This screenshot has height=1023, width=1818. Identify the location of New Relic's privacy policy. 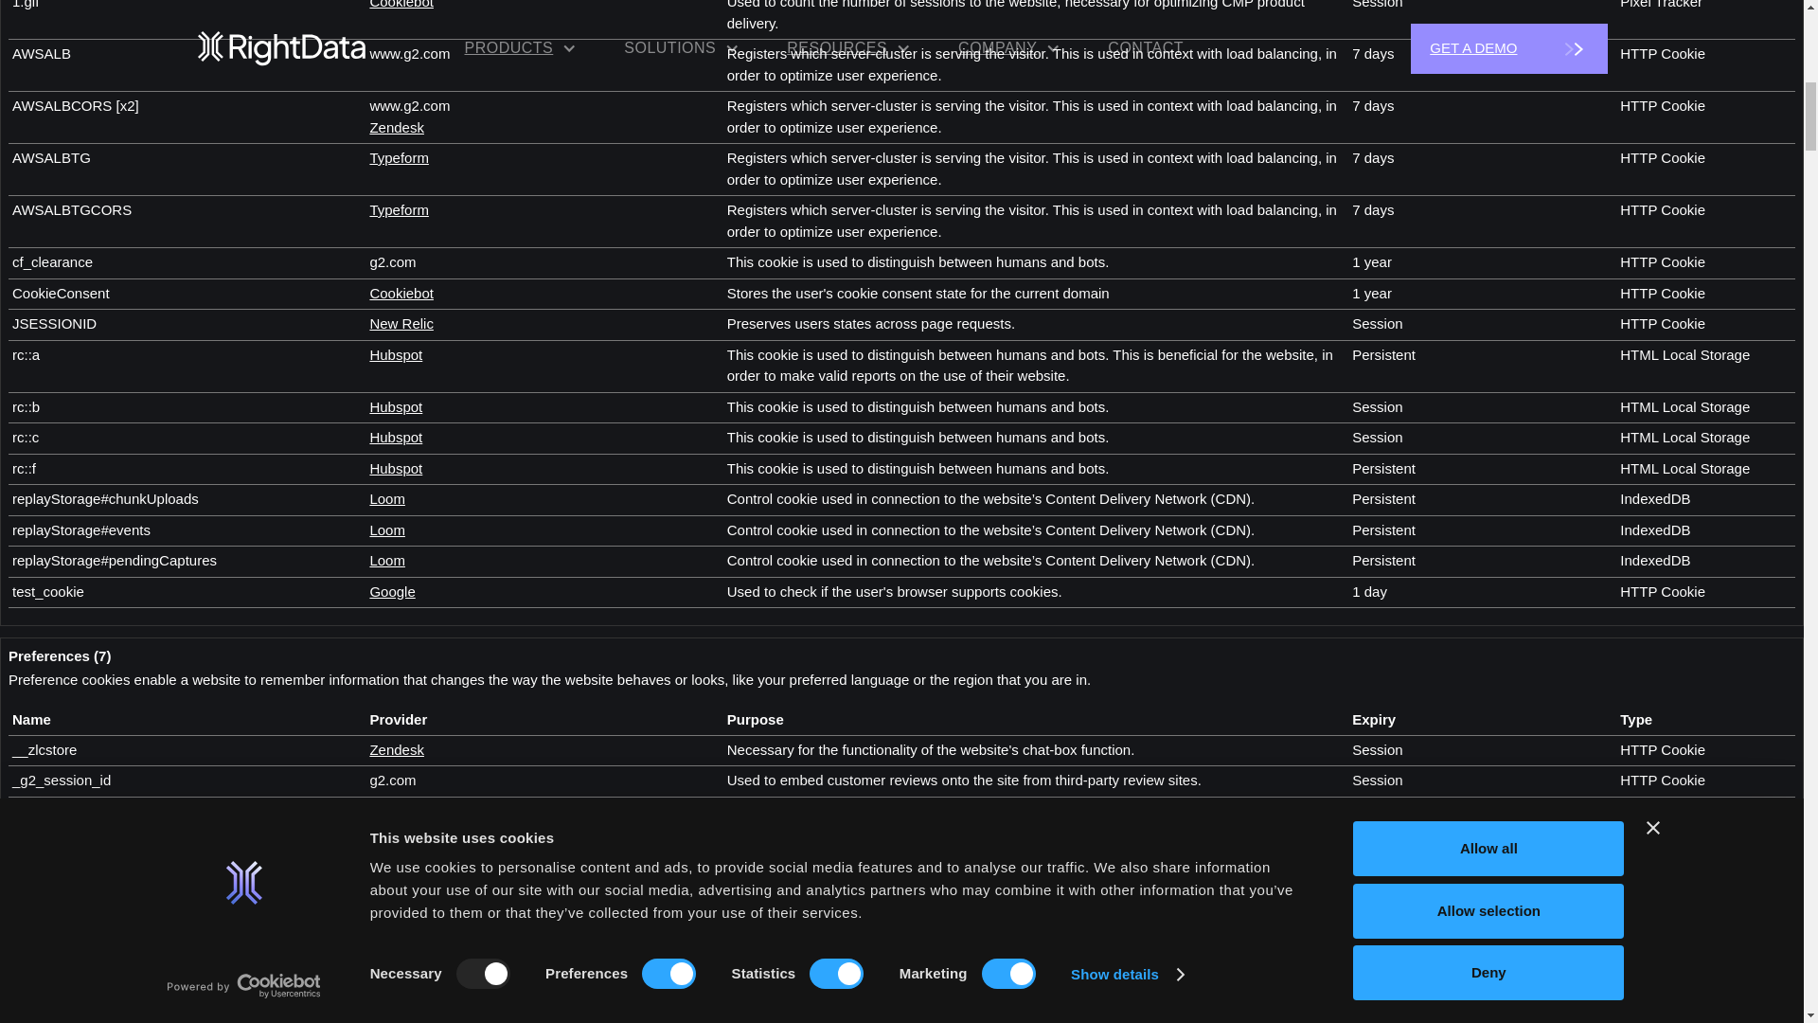
(401, 322).